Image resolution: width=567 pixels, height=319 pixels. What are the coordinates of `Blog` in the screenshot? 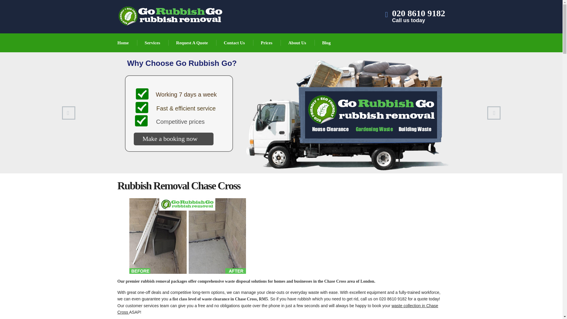 It's located at (327, 43).